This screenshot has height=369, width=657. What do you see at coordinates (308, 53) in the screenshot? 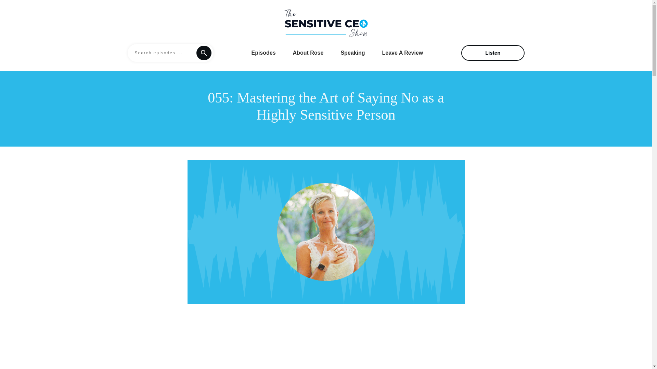
I see `About Rose` at bounding box center [308, 53].